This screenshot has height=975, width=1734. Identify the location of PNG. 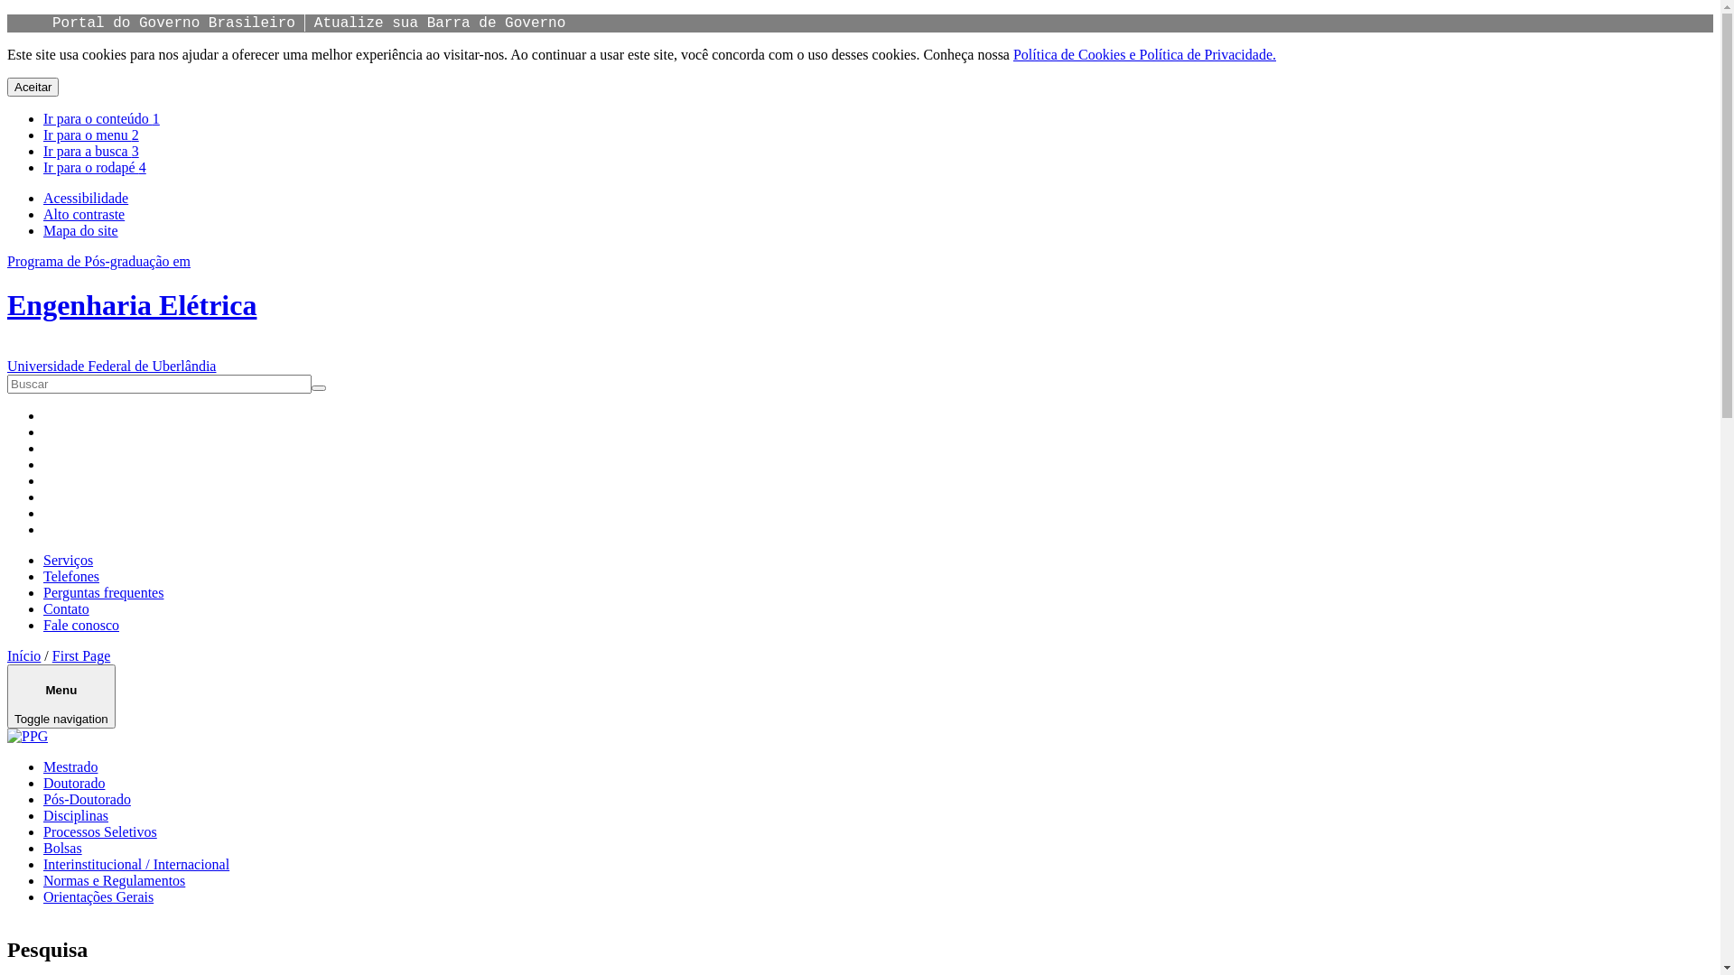
(27, 737).